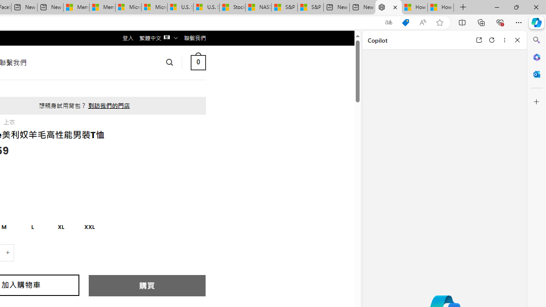  I want to click on   0  , so click(198, 62).